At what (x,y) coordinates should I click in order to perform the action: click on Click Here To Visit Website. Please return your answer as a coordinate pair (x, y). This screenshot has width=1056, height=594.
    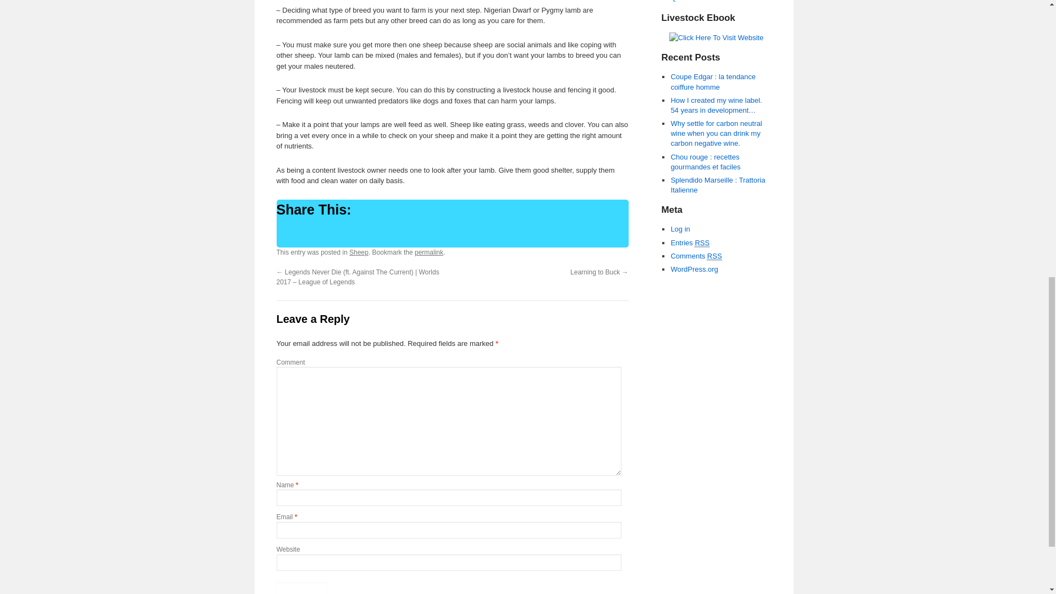
    Looking at the image, I should click on (716, 37).